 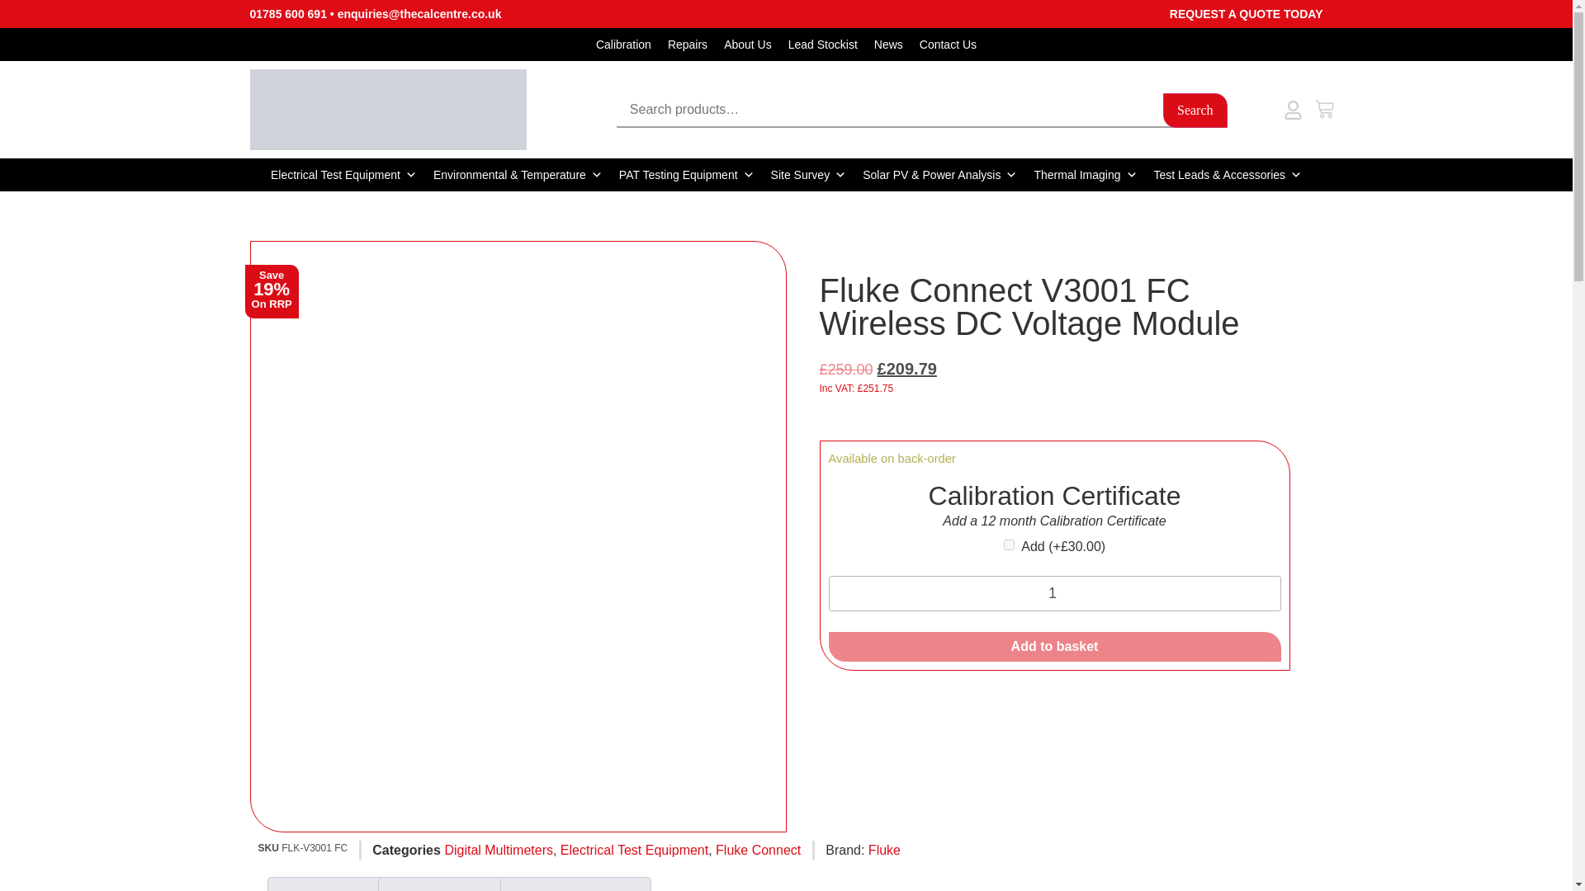 What do you see at coordinates (1247, 13) in the screenshot?
I see `REQUEST A QUOTE TODAY` at bounding box center [1247, 13].